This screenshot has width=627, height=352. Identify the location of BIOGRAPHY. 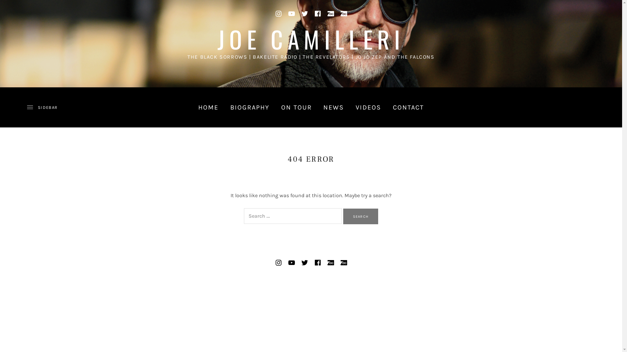
(250, 107).